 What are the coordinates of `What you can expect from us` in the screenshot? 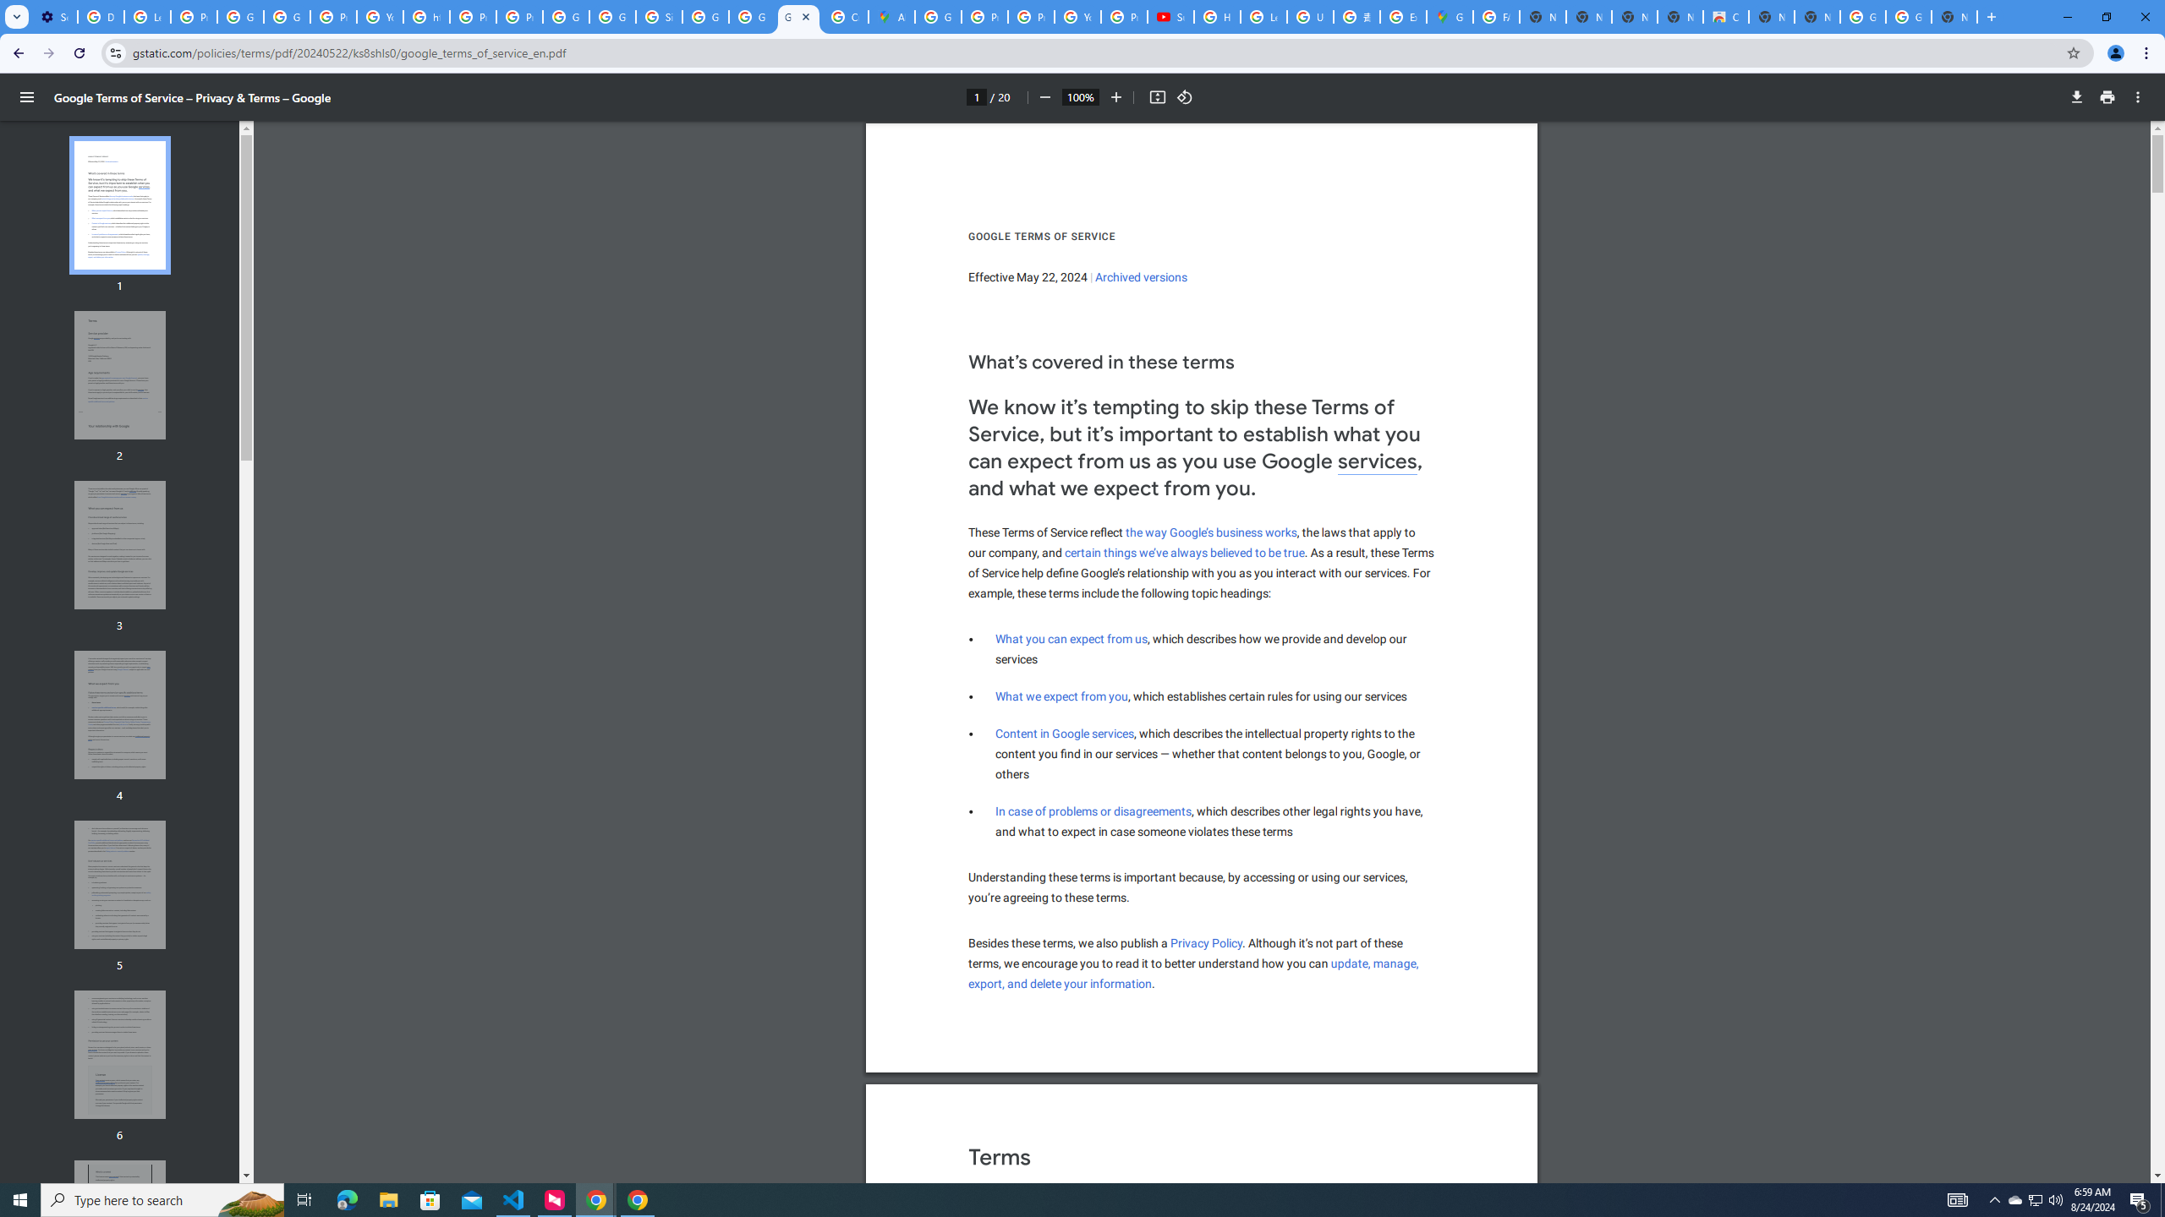 It's located at (1071, 639).